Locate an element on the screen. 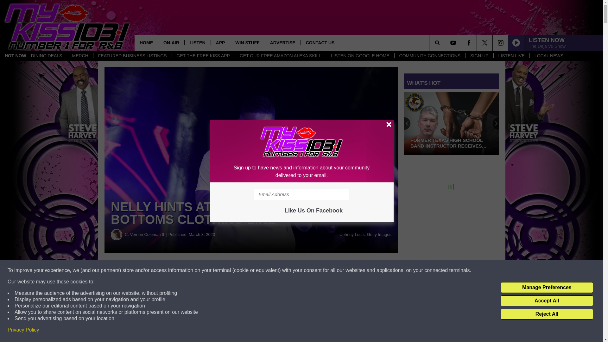 The image size is (608, 342). CONTACT US is located at coordinates (320, 42).